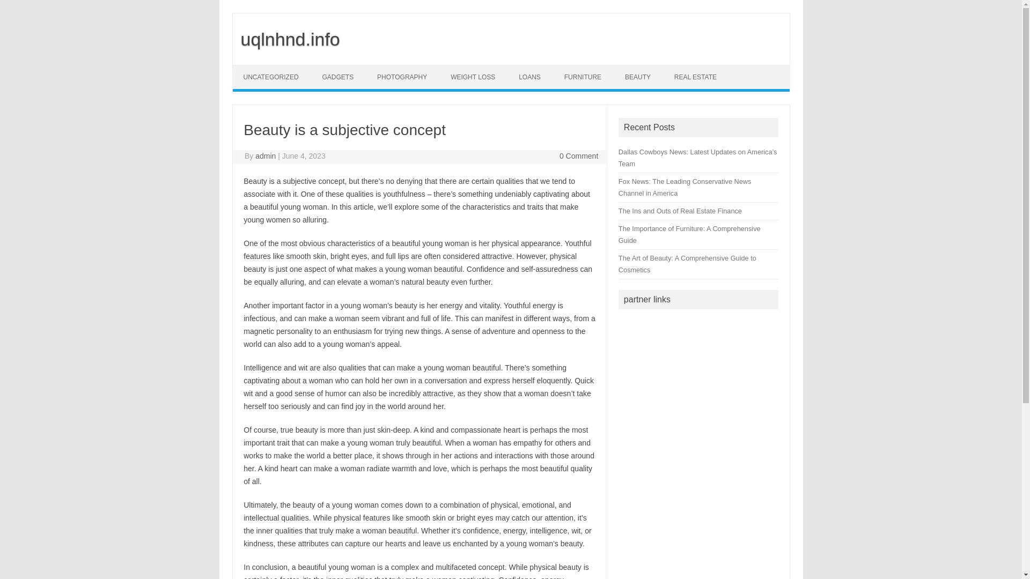 The width and height of the screenshot is (1030, 579). What do you see at coordinates (690, 234) in the screenshot?
I see `The Importance of Furniture: A Comprehensive Guide` at bounding box center [690, 234].